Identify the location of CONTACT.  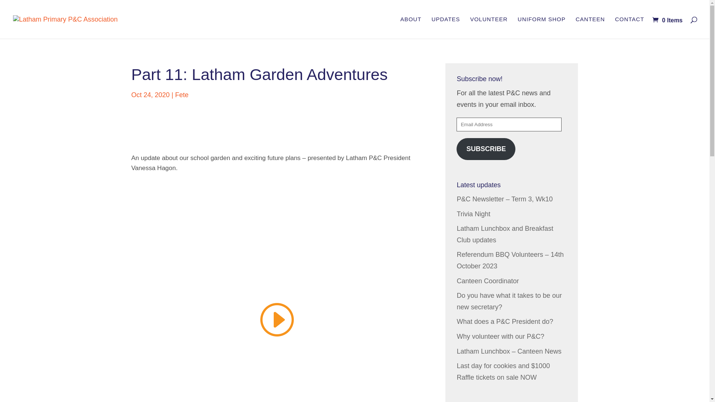
(629, 28).